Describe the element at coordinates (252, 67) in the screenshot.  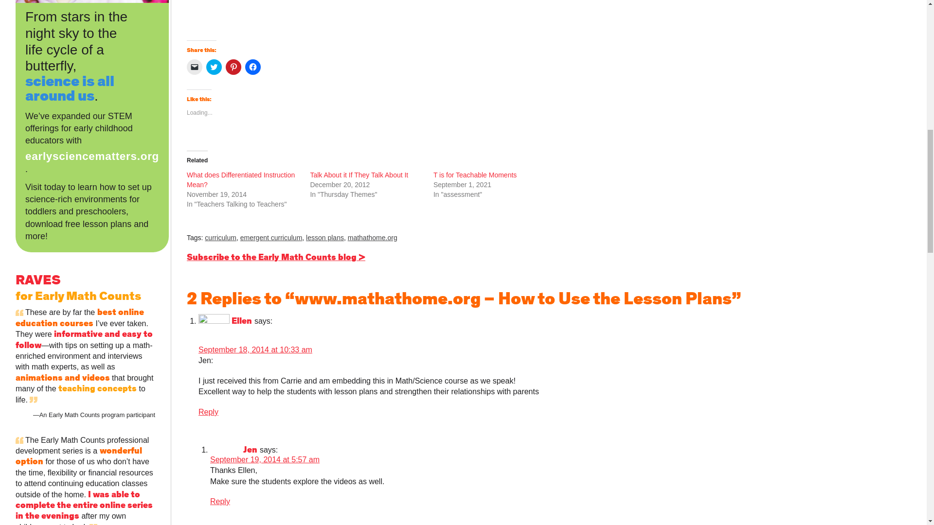
I see `Click to share on Facebook` at that location.